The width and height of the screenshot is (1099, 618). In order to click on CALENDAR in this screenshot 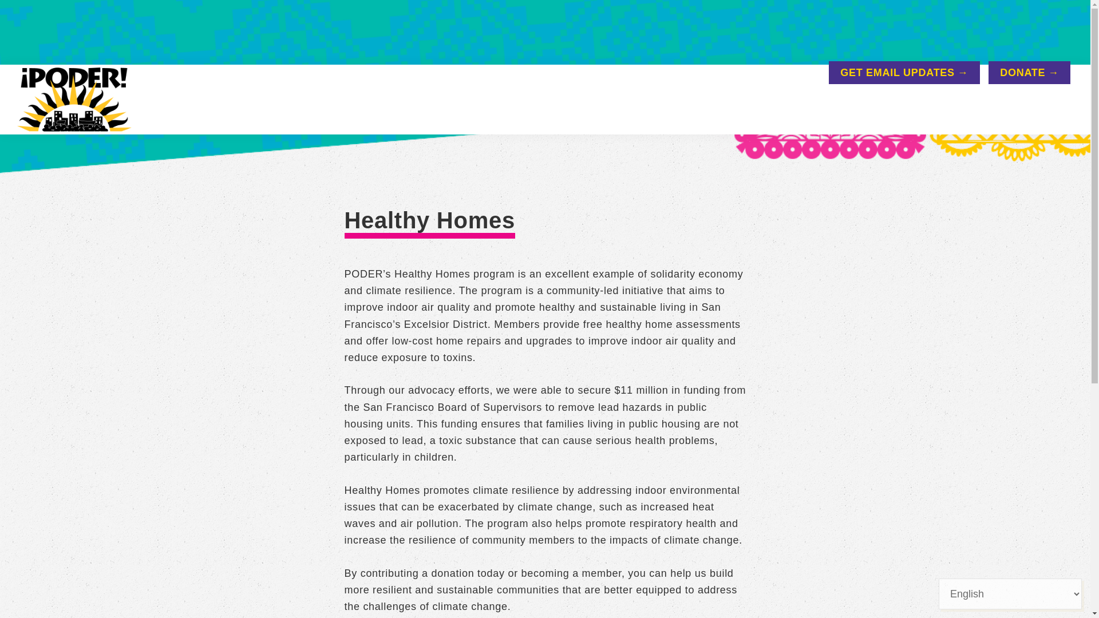, I will do `click(861, 109)`.